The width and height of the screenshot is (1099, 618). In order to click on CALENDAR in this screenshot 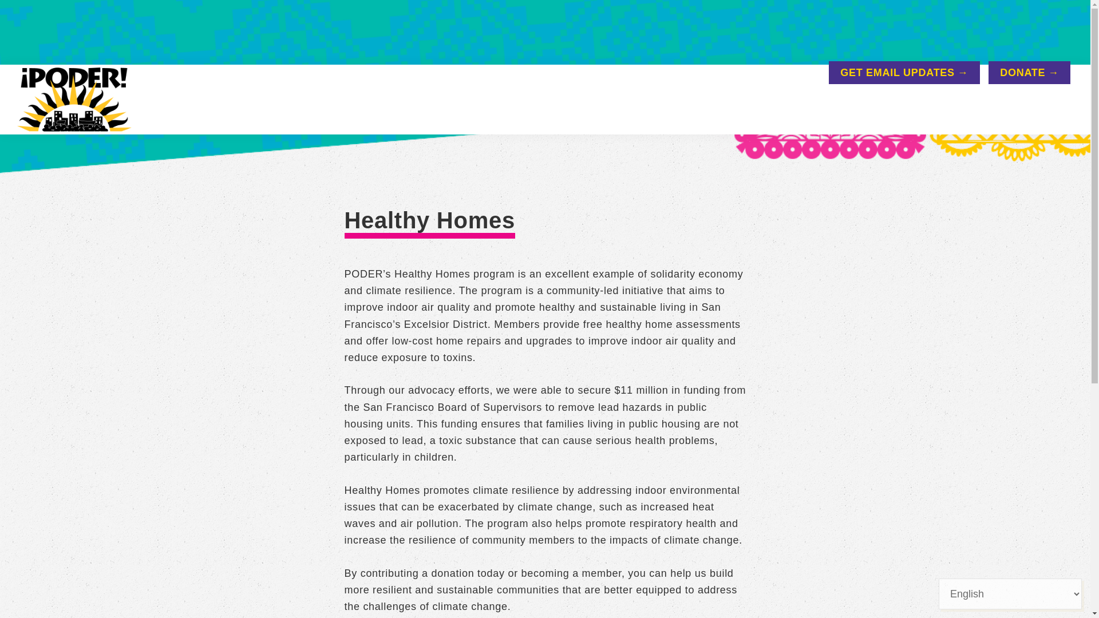, I will do `click(861, 109)`.